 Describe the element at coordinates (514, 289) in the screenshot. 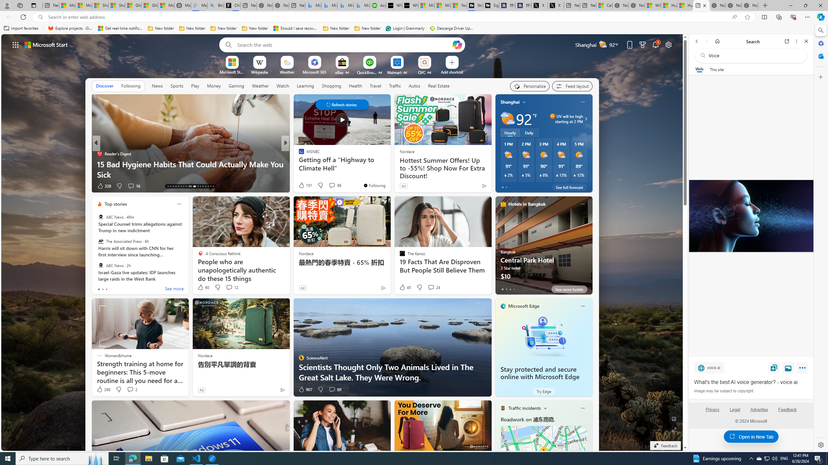

I see `tab-3` at that location.